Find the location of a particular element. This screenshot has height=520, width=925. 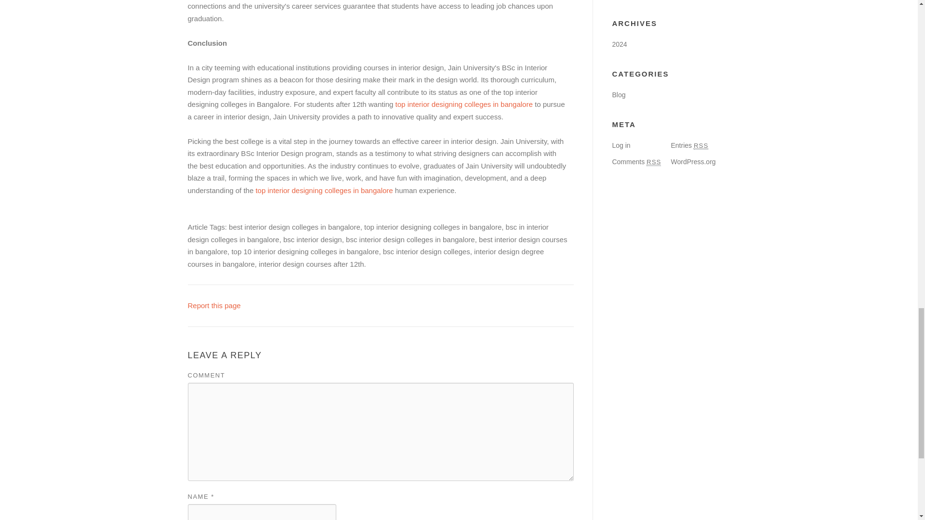

Really Simple Syndication is located at coordinates (654, 162).